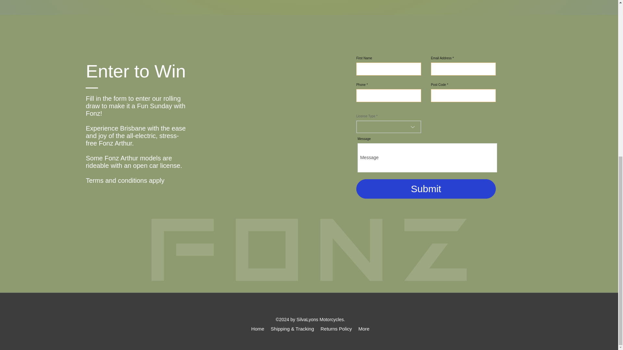  What do you see at coordinates (426, 189) in the screenshot?
I see `Submit` at bounding box center [426, 189].